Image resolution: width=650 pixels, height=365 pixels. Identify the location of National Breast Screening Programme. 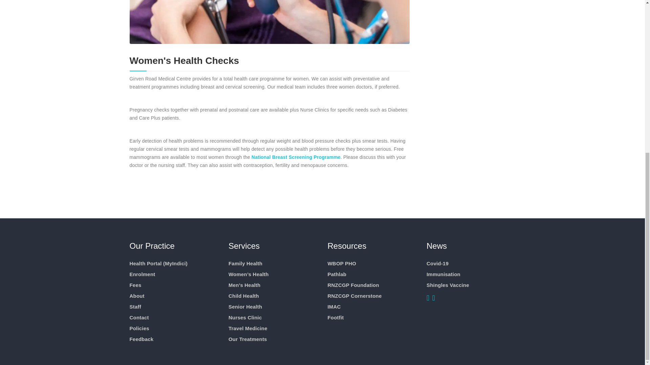
(296, 157).